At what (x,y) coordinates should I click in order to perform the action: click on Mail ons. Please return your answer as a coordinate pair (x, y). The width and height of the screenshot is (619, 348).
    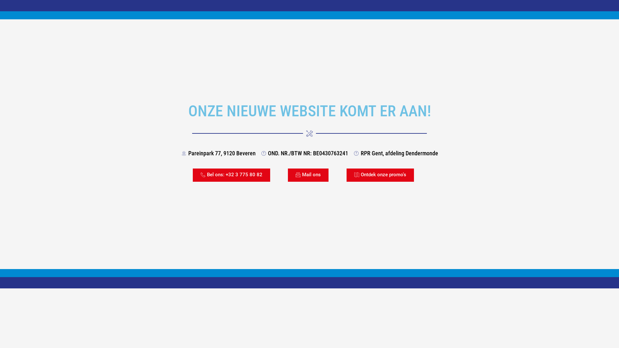
    Looking at the image, I should click on (308, 175).